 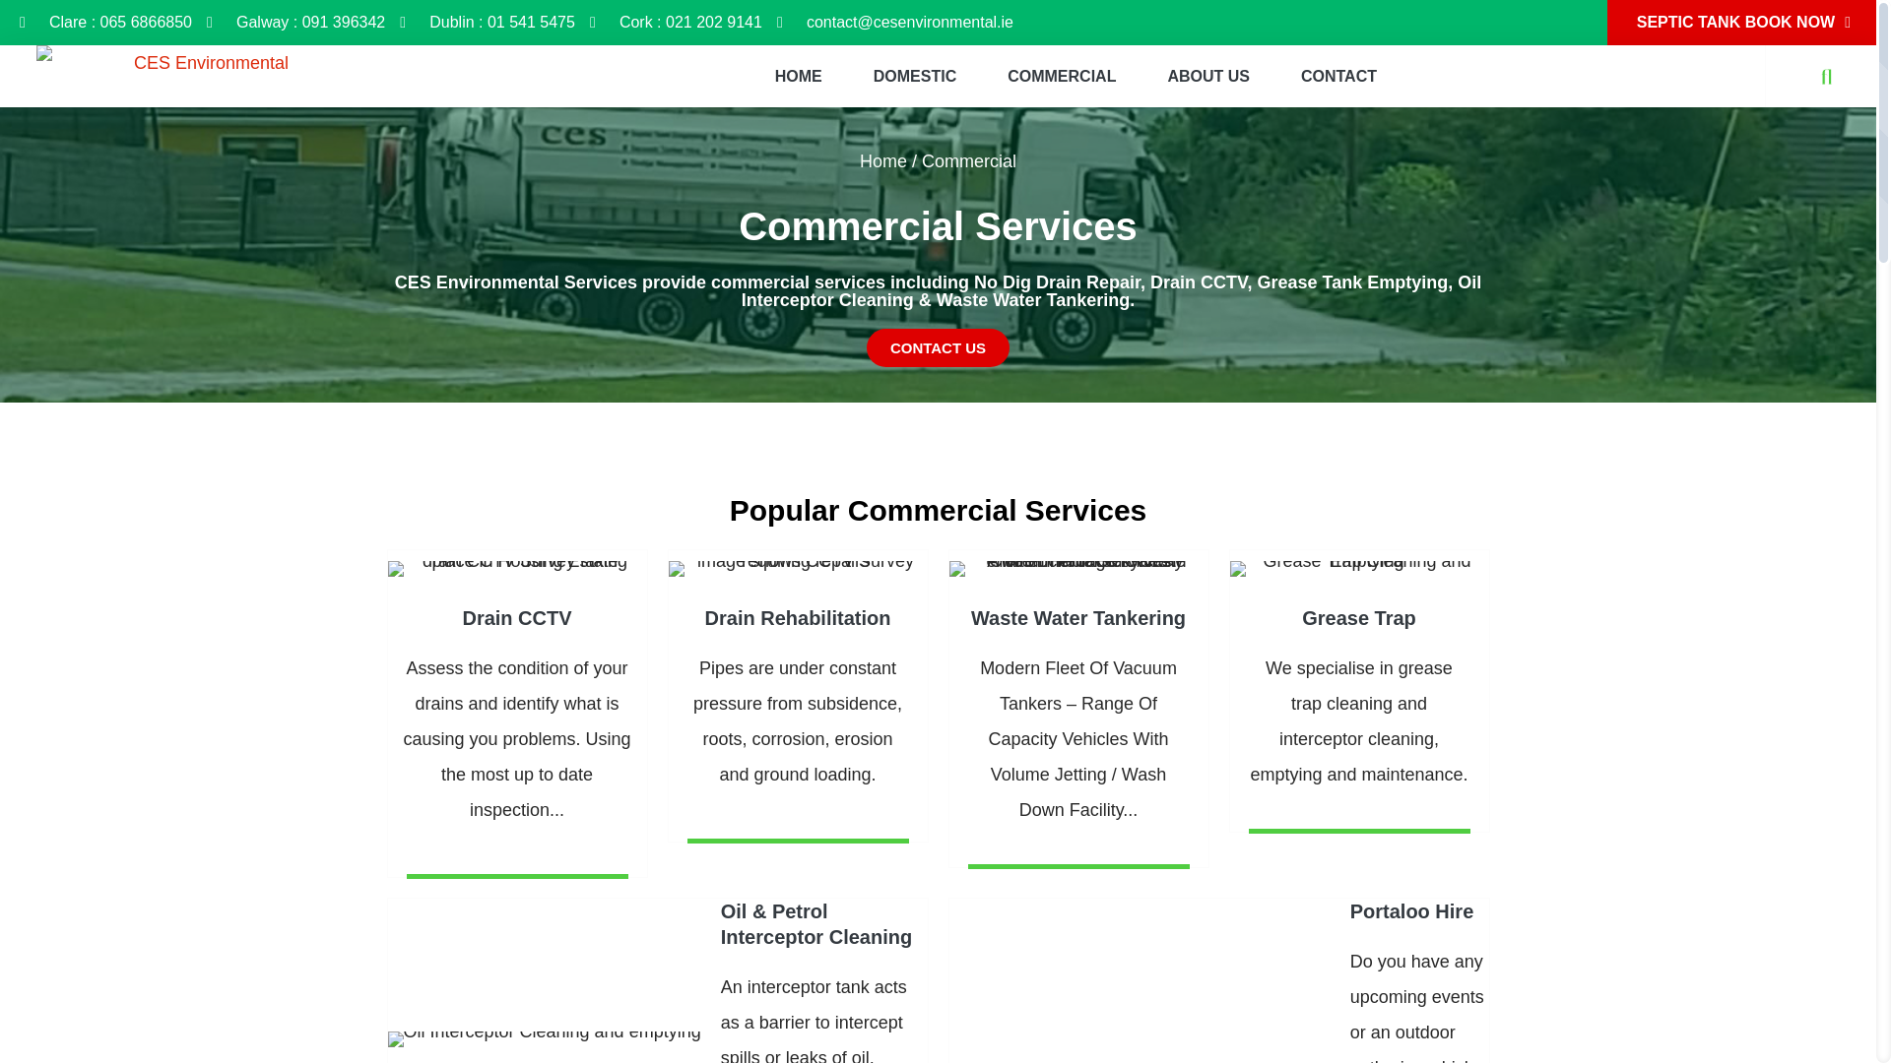 I want to click on ABOUT US, so click(x=1207, y=77).